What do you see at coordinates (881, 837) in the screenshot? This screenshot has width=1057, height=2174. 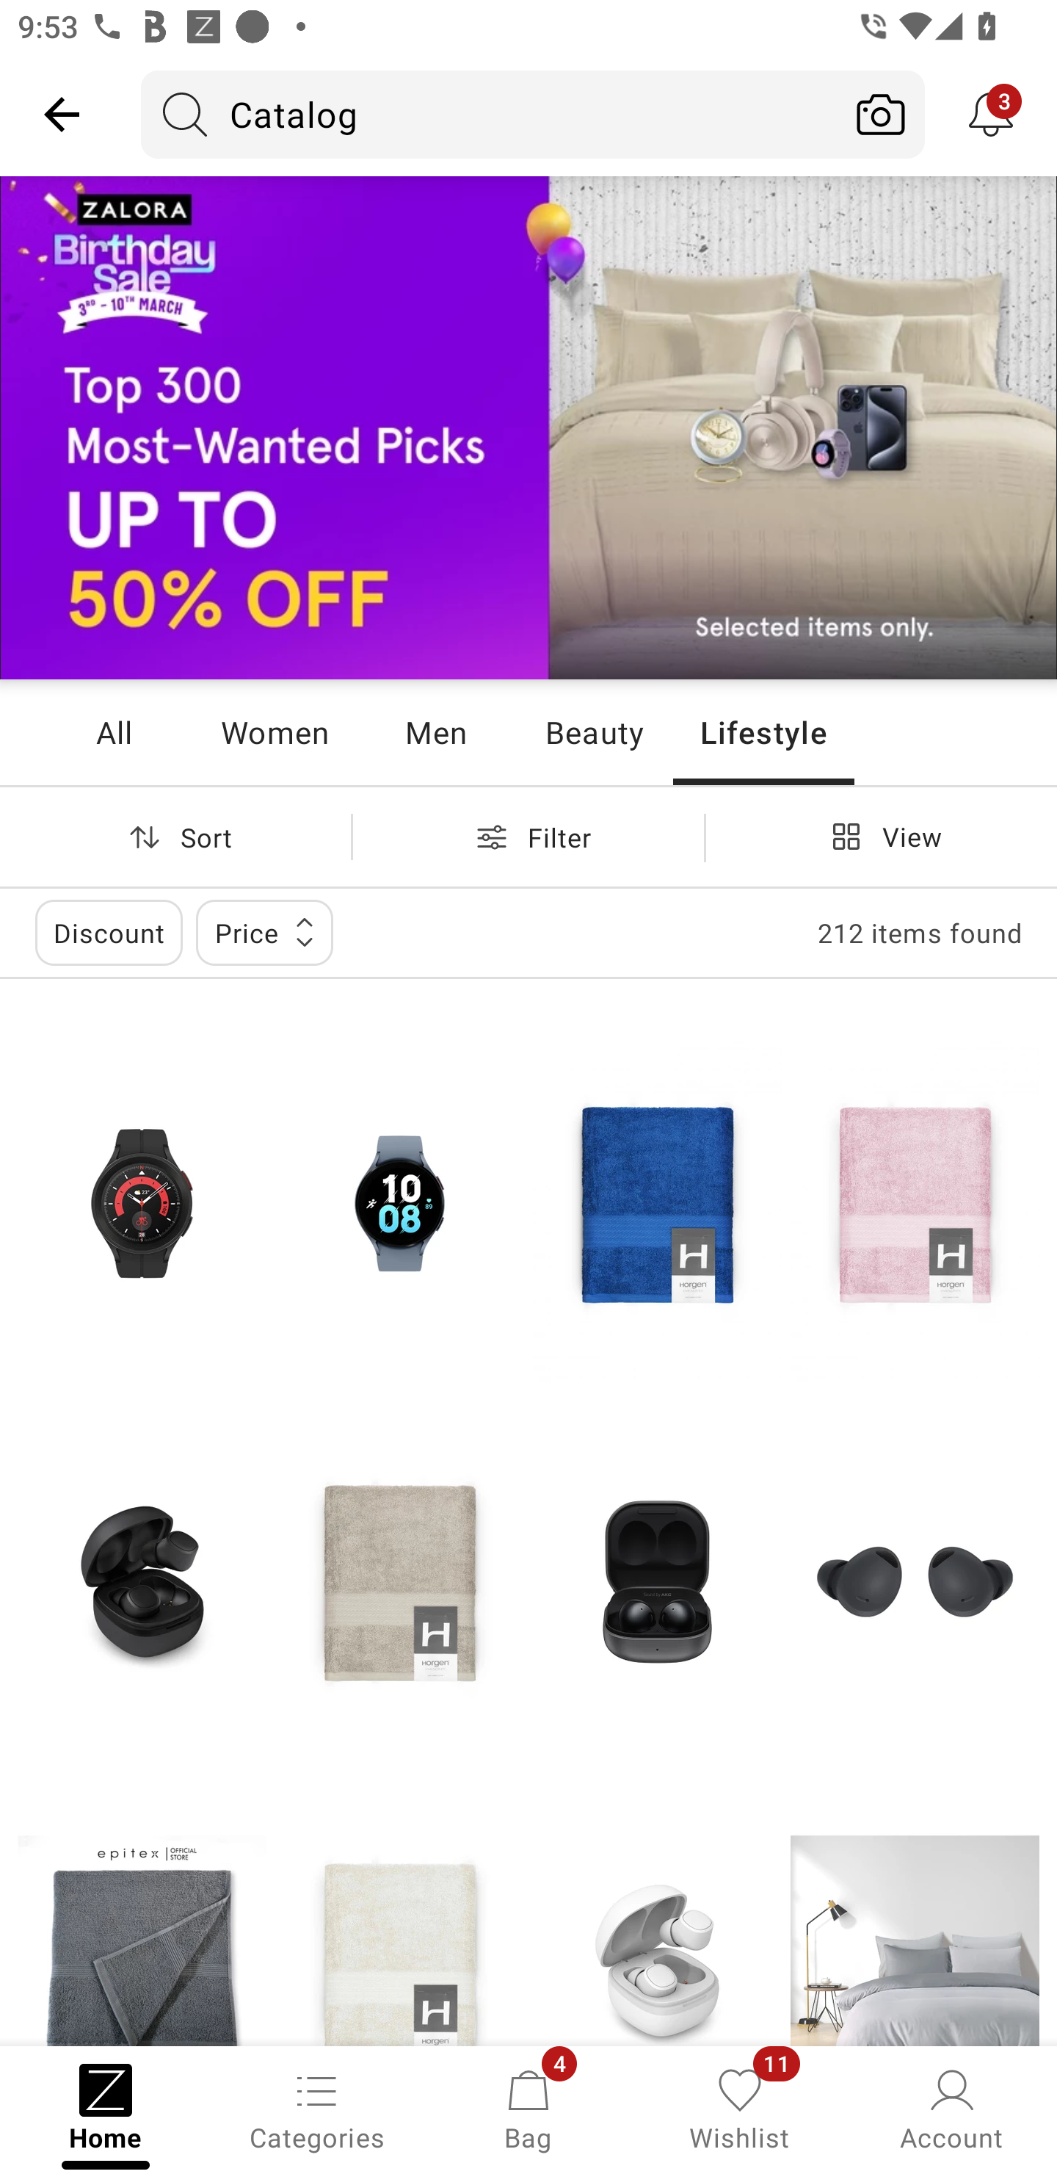 I see `View` at bounding box center [881, 837].